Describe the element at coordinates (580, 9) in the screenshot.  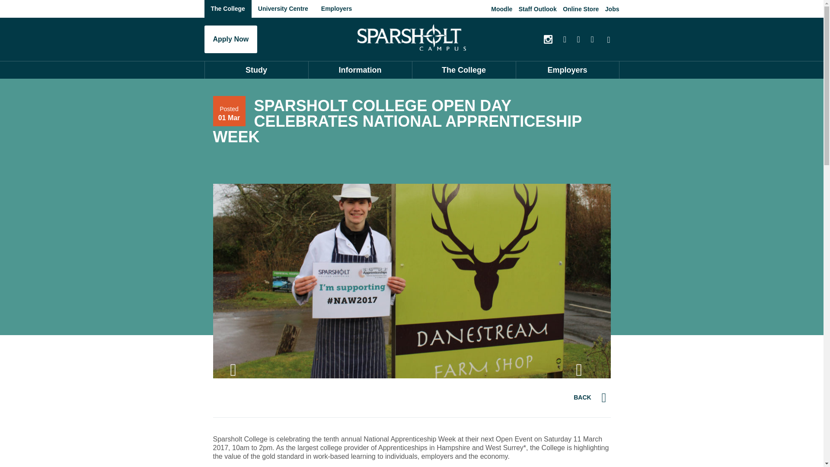
I see `Online Store` at that location.